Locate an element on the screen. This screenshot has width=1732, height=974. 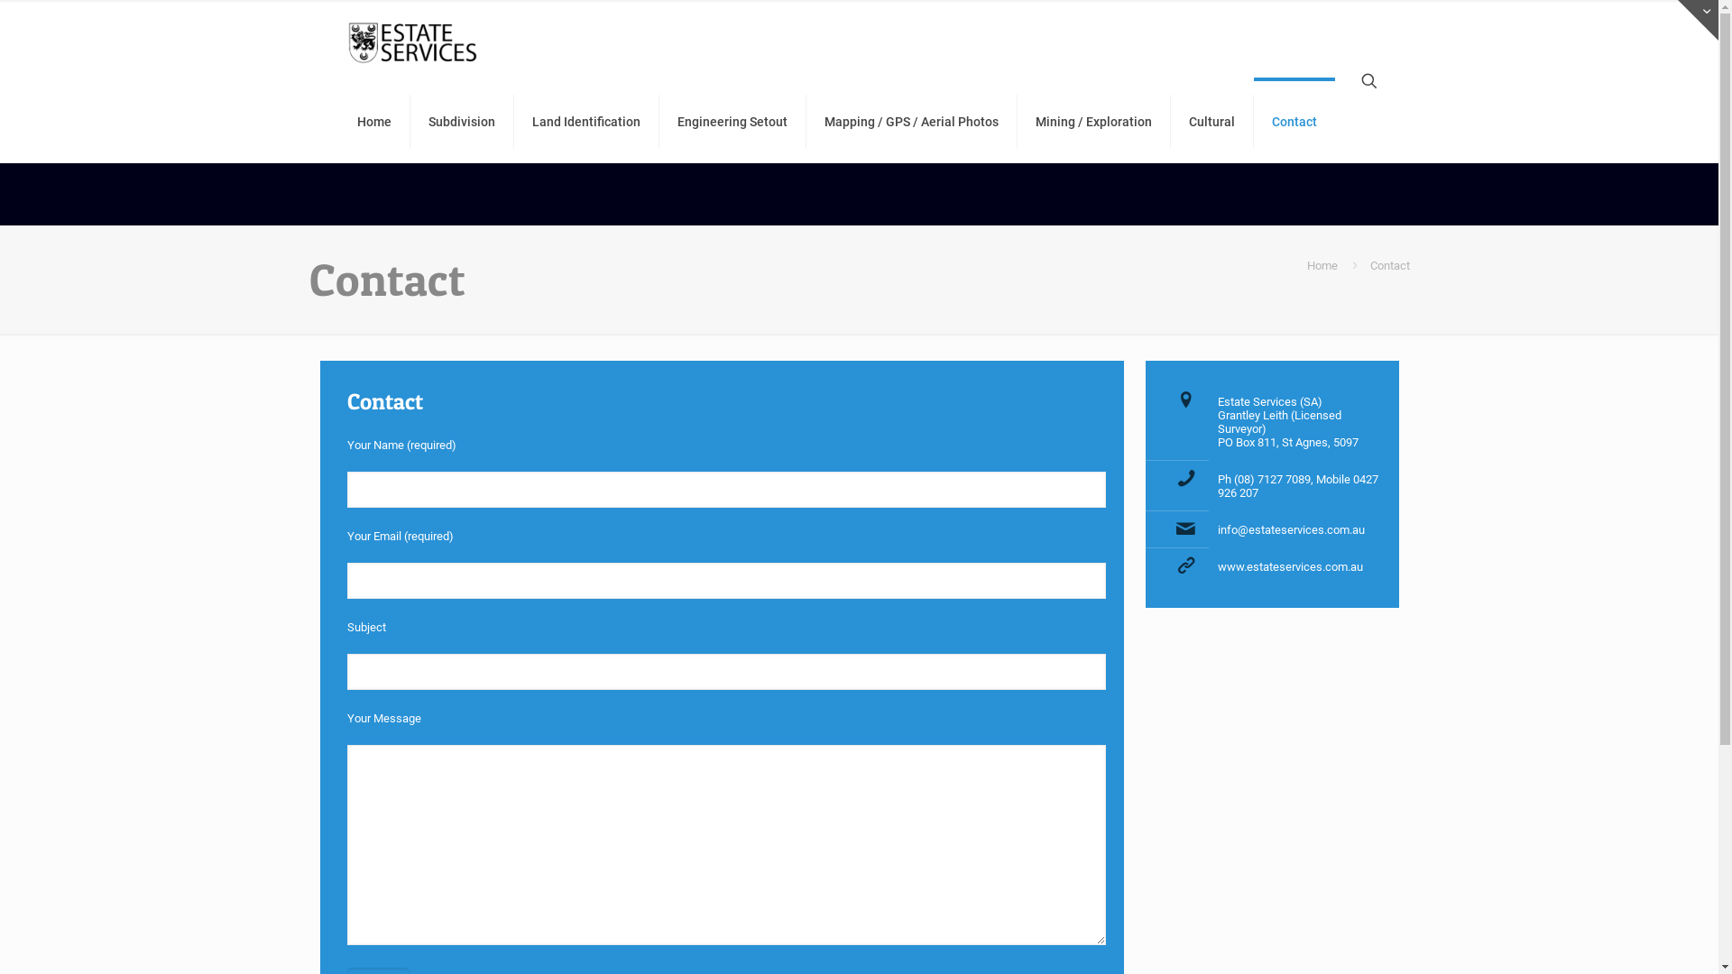
Contact is located at coordinates (1294, 122).